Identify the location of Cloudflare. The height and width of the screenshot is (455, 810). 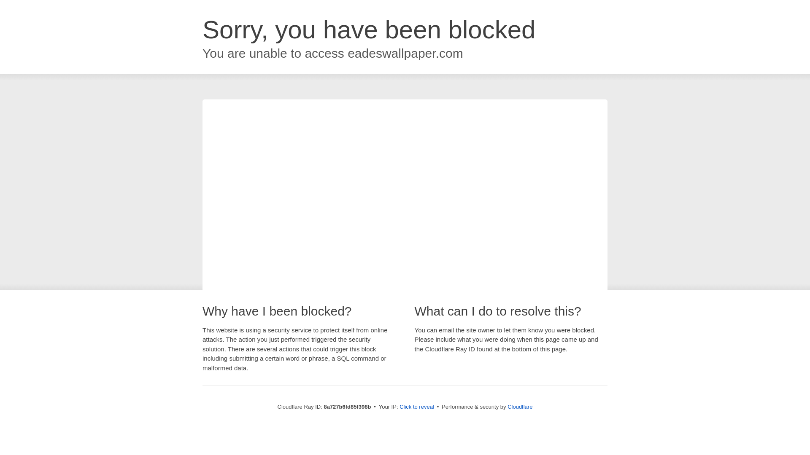
(520, 407).